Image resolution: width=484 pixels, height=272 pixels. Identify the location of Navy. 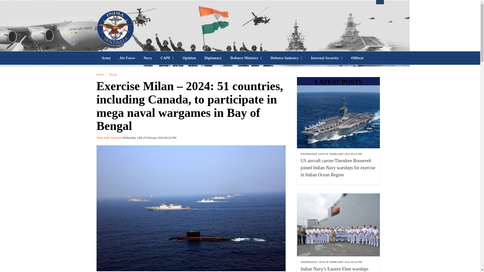
(148, 58).